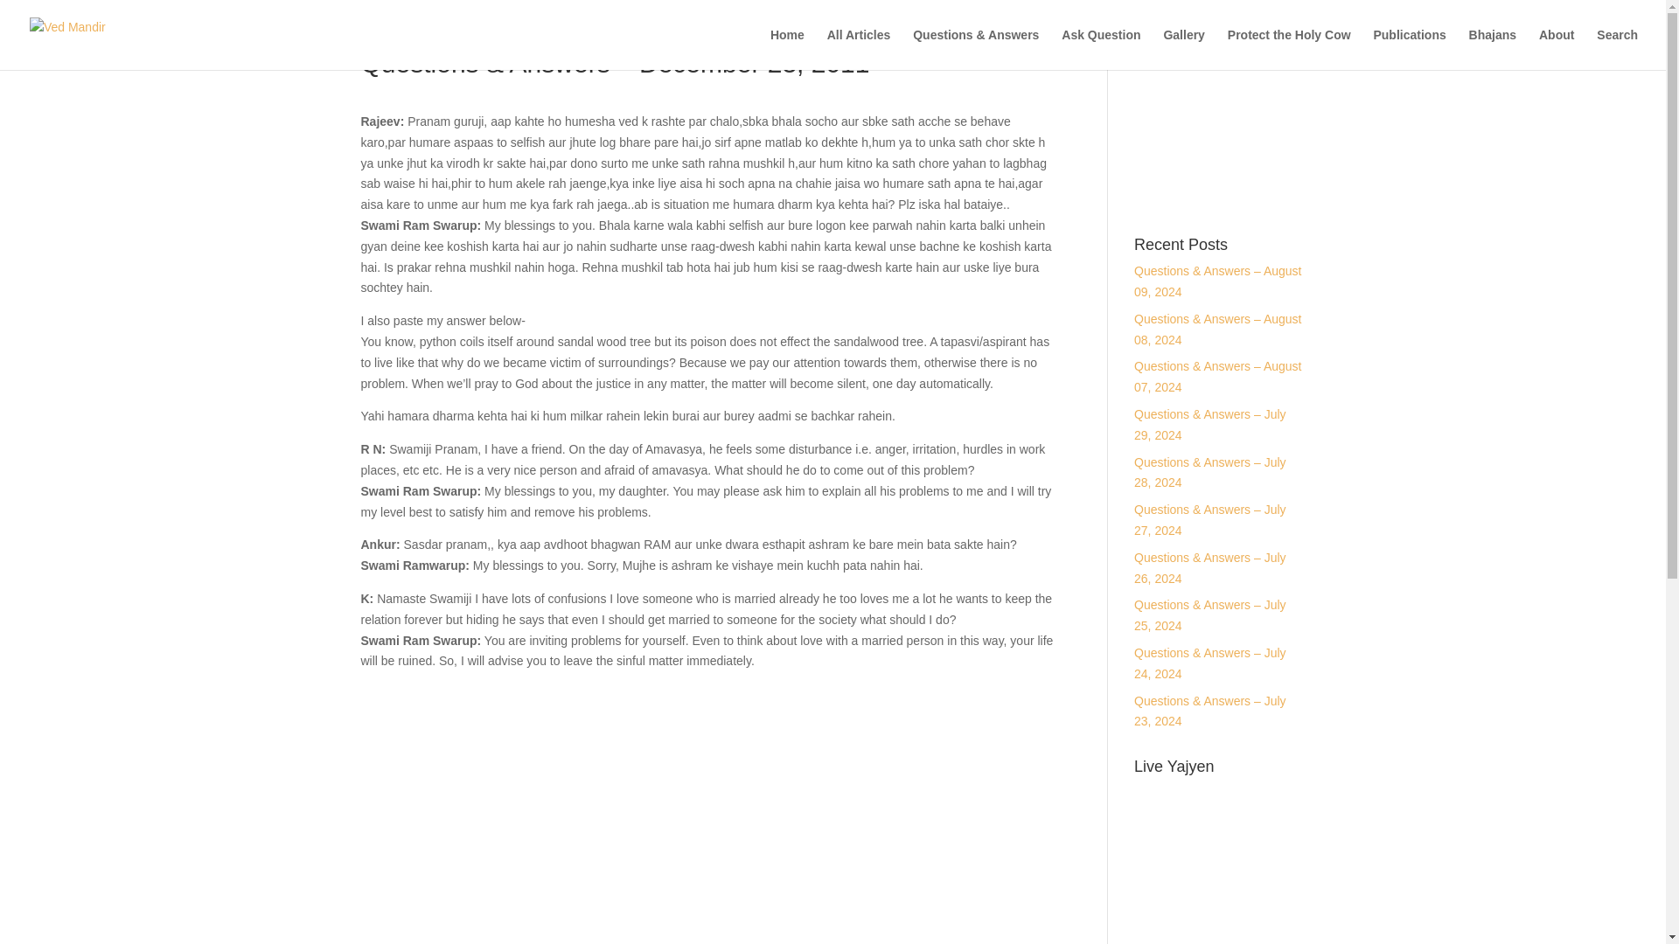 The width and height of the screenshot is (1679, 944). Describe the element at coordinates (1492, 49) in the screenshot. I see `Bhajans` at that location.